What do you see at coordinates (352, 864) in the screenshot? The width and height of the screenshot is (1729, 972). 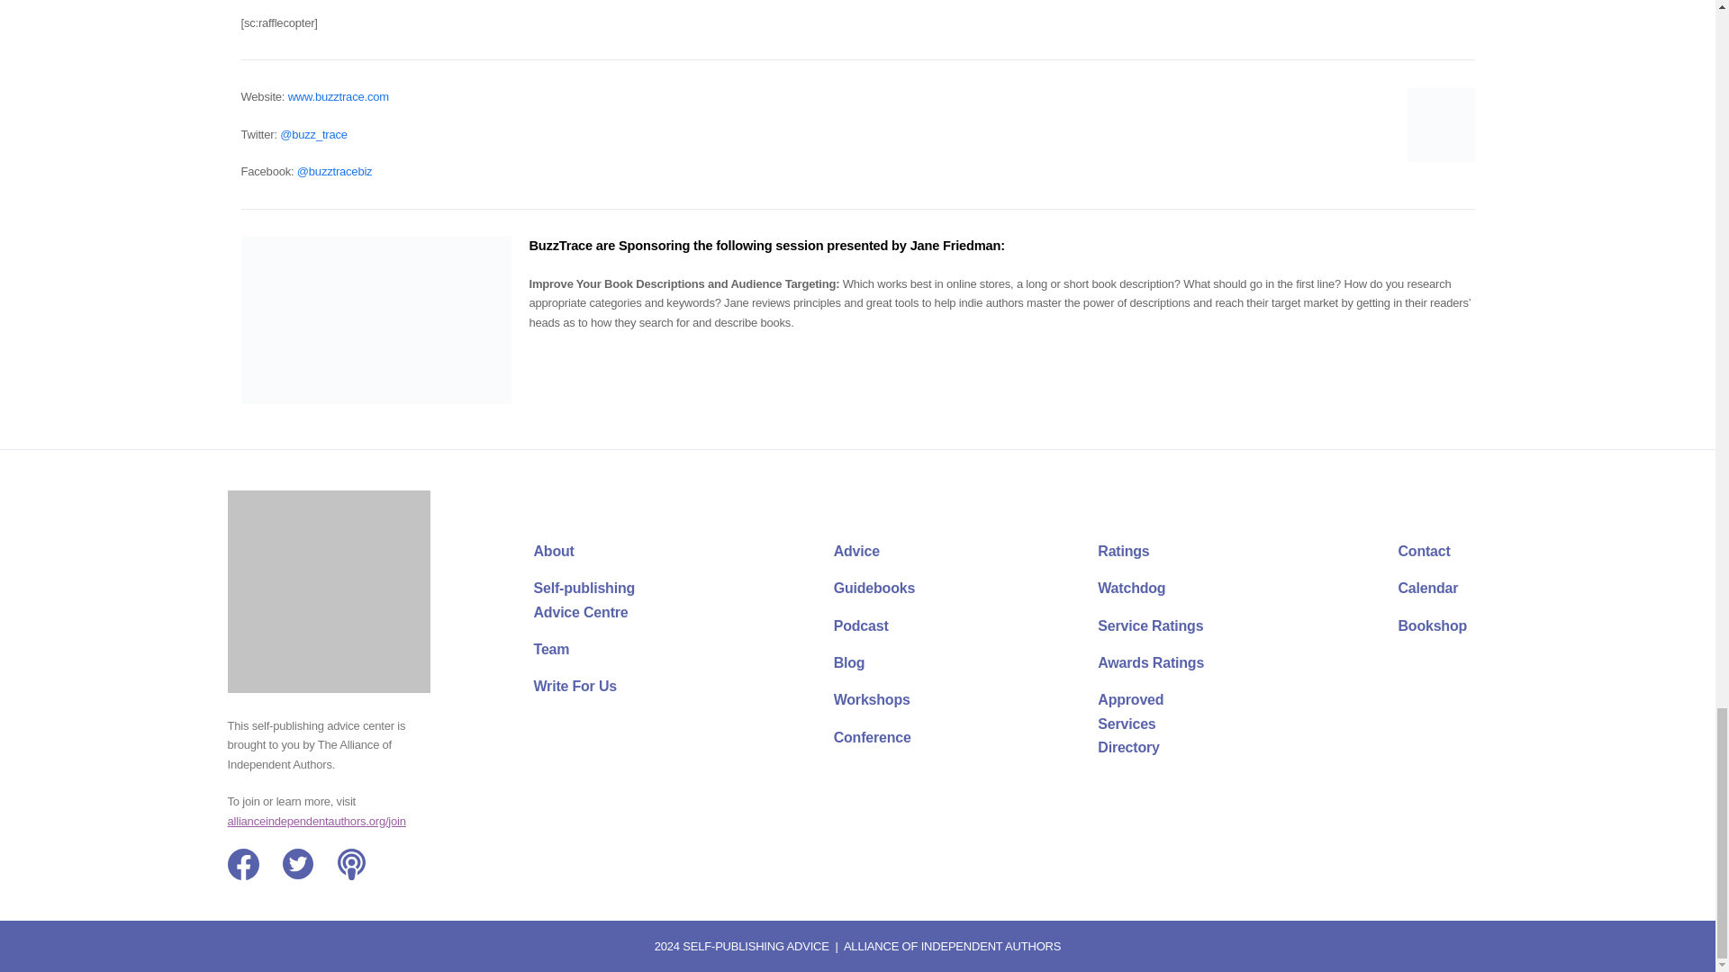 I see `Podcast` at bounding box center [352, 864].